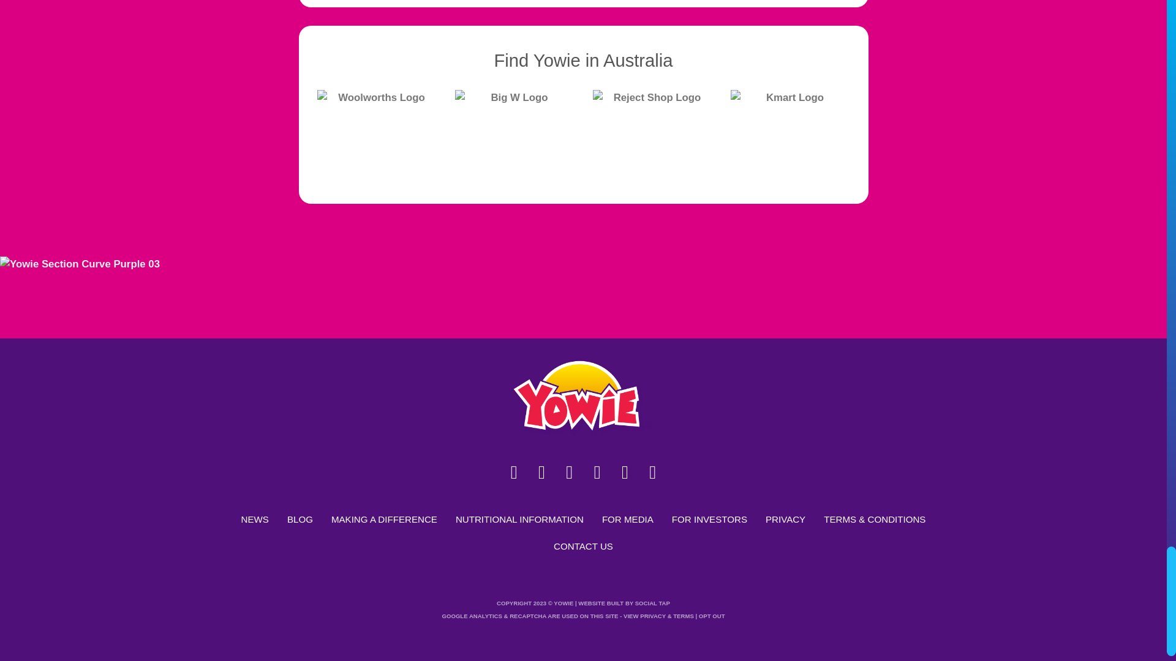 The image size is (1176, 661). Describe the element at coordinates (597, 472) in the screenshot. I see `Follow on Twitter` at that location.